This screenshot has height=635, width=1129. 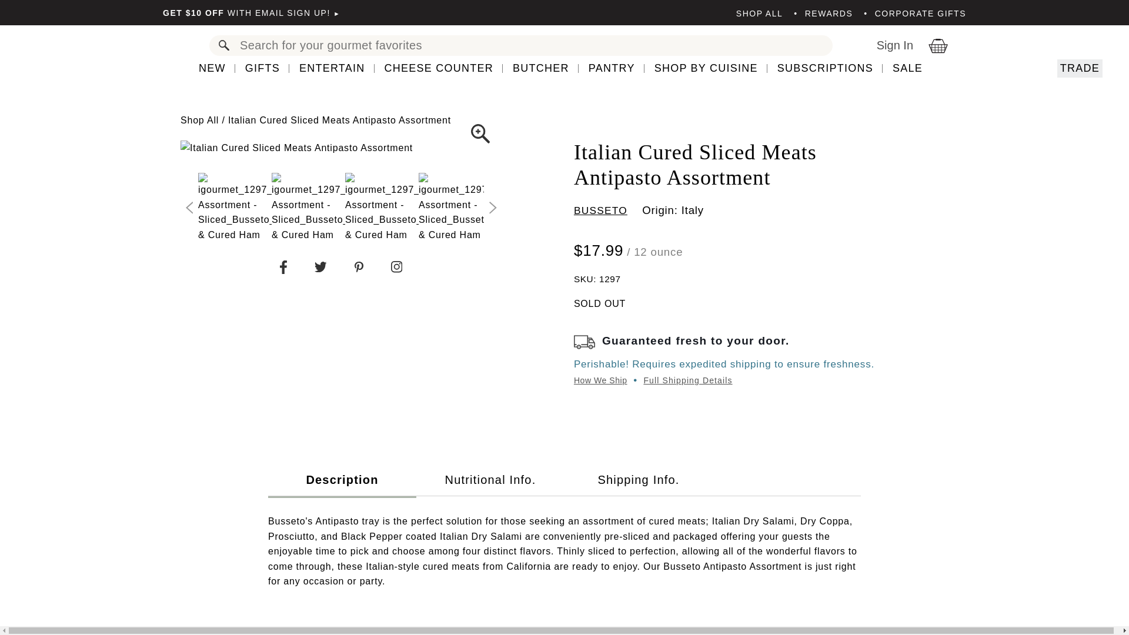 I want to click on Sign In, so click(x=897, y=45).